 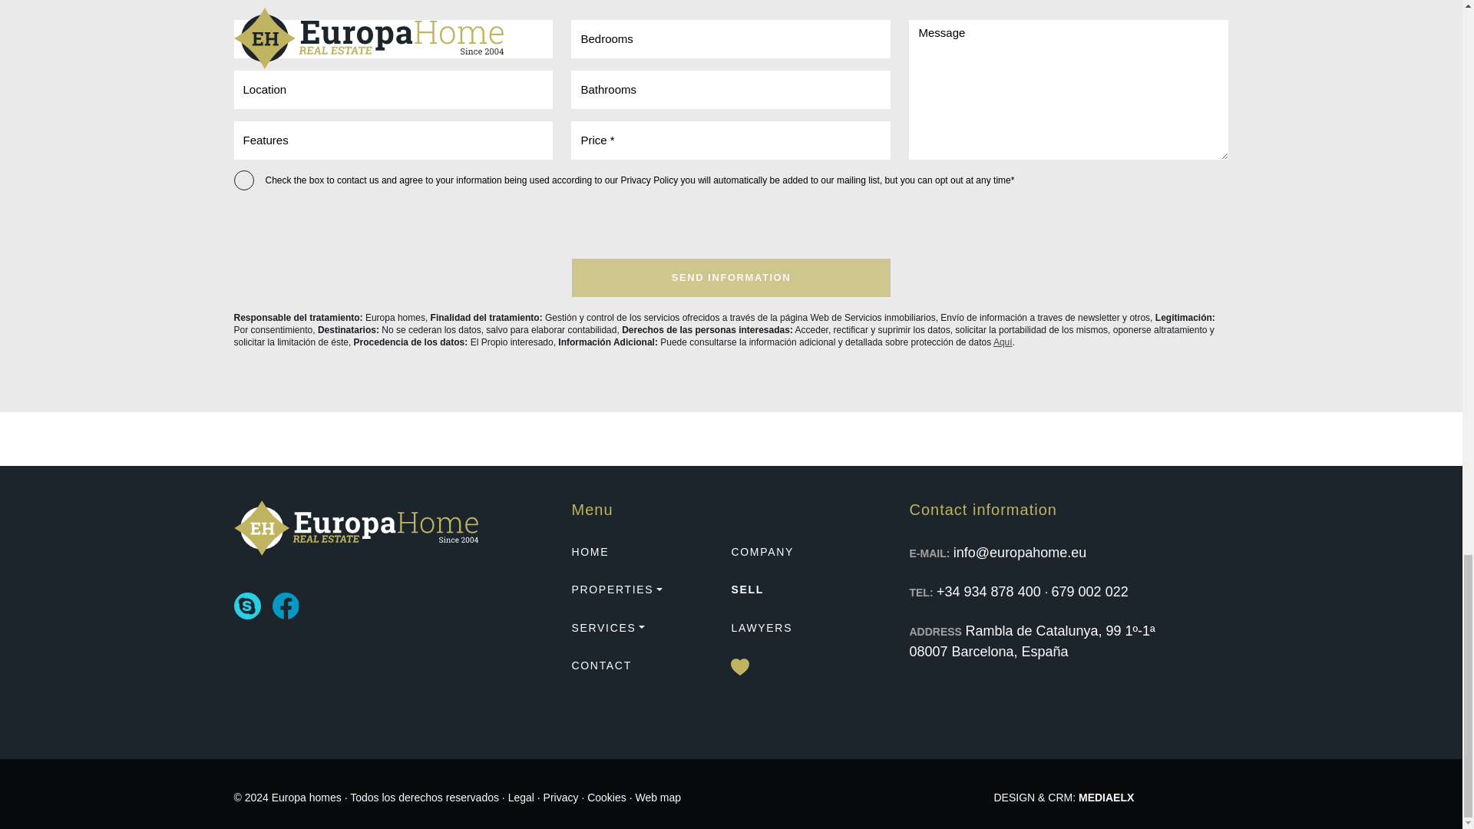 I want to click on Europa homes, so click(x=355, y=528).